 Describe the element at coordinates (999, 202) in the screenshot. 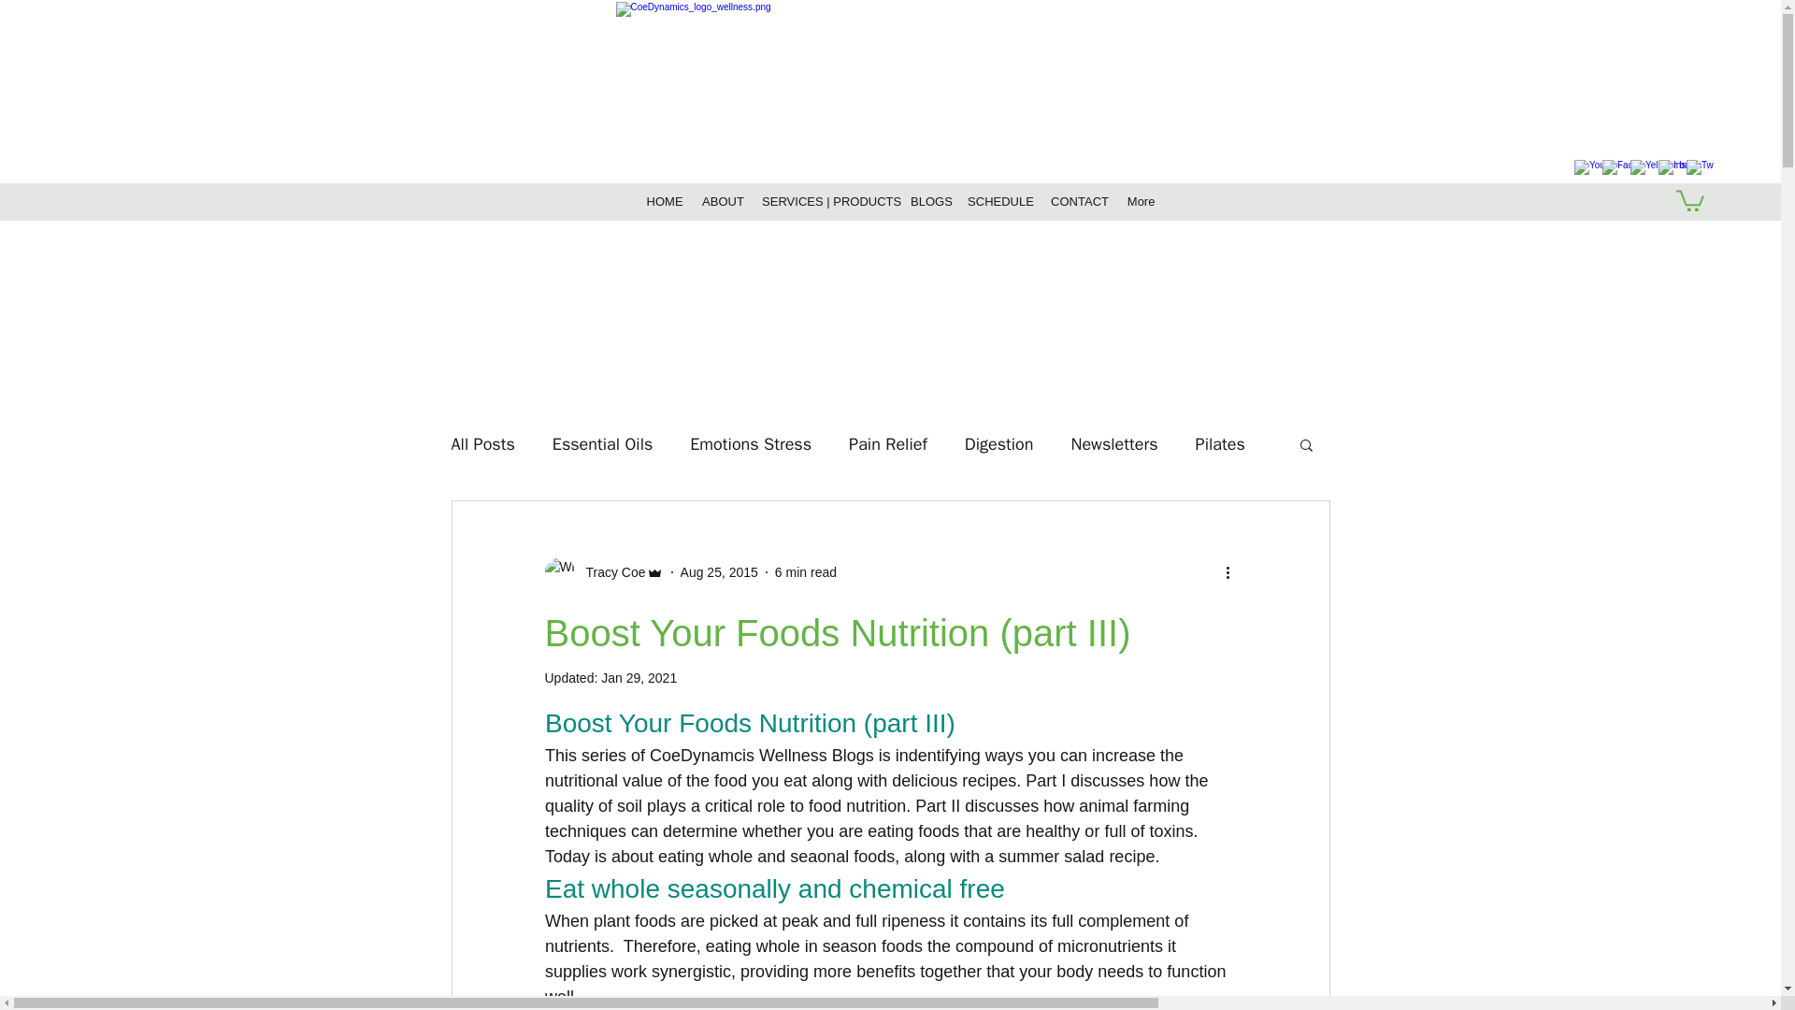

I see `SCHEDULE` at that location.